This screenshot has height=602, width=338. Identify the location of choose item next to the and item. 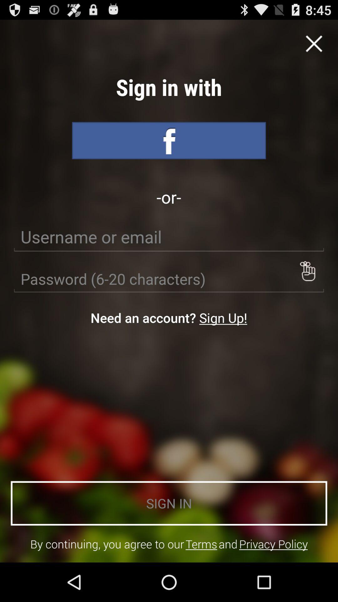
(274, 544).